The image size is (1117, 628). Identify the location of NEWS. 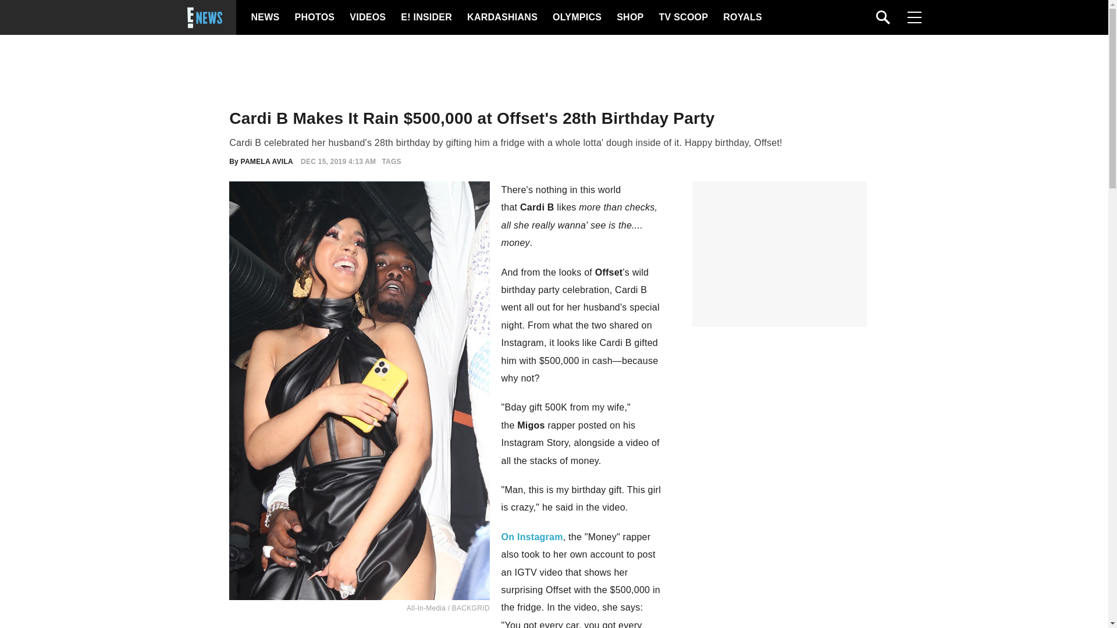
(265, 17).